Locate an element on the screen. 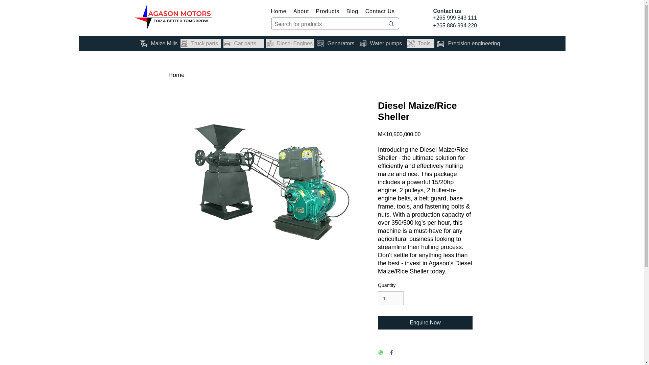 This screenshot has height=365, width=649. Precision engineering is located at coordinates (470, 43).